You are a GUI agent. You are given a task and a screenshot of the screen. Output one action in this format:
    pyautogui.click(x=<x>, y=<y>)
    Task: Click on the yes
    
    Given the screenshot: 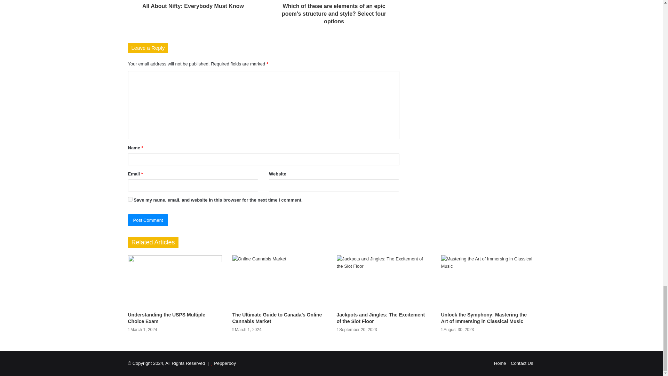 What is the action you would take?
    pyautogui.click(x=130, y=199)
    